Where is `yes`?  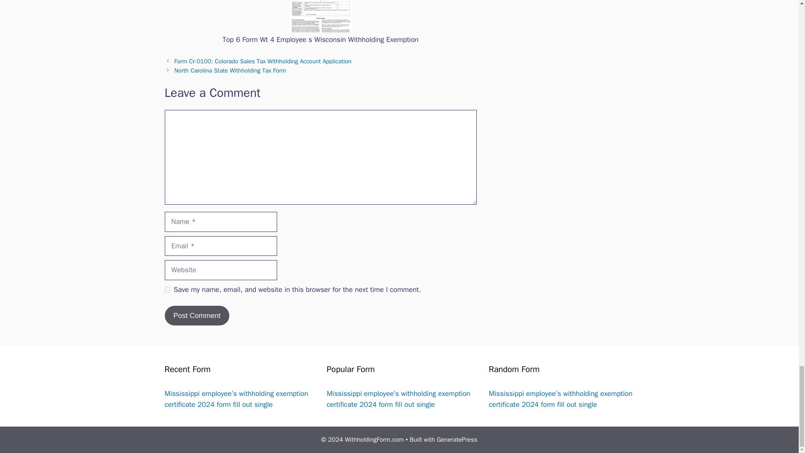 yes is located at coordinates (167, 289).